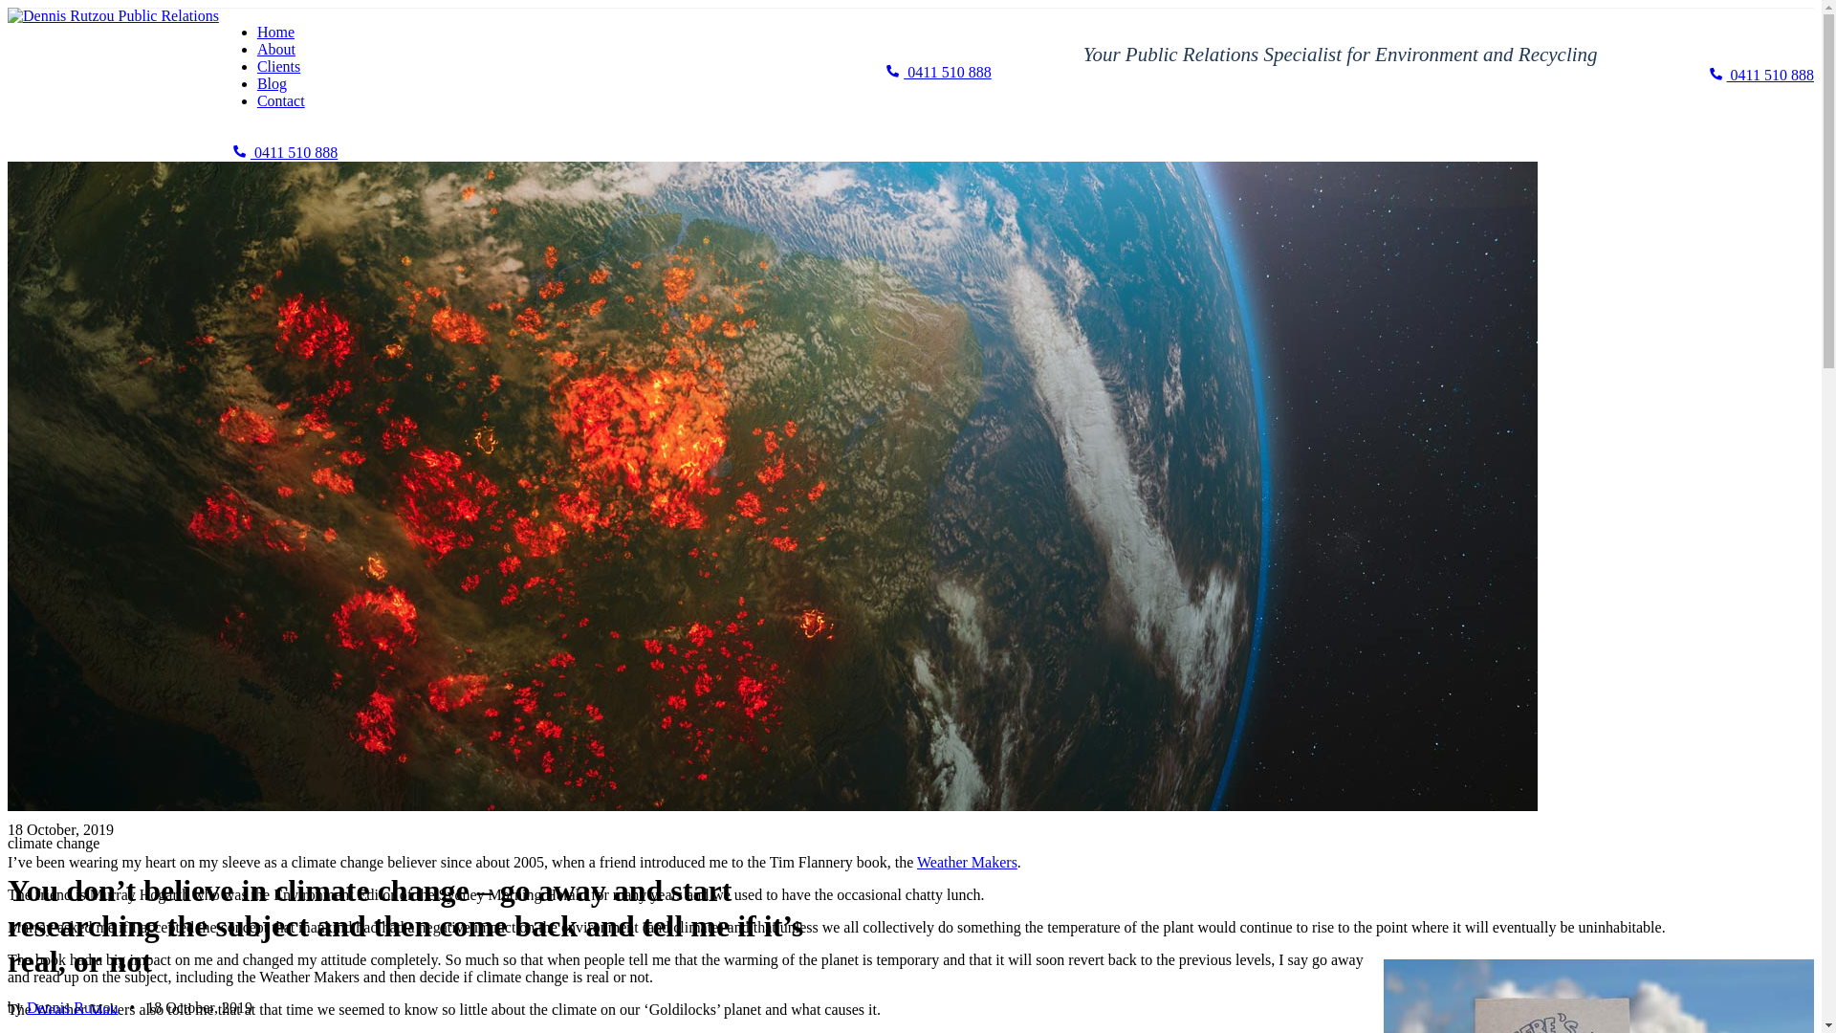 The image size is (1836, 1033). What do you see at coordinates (276, 50) in the screenshot?
I see `About` at bounding box center [276, 50].